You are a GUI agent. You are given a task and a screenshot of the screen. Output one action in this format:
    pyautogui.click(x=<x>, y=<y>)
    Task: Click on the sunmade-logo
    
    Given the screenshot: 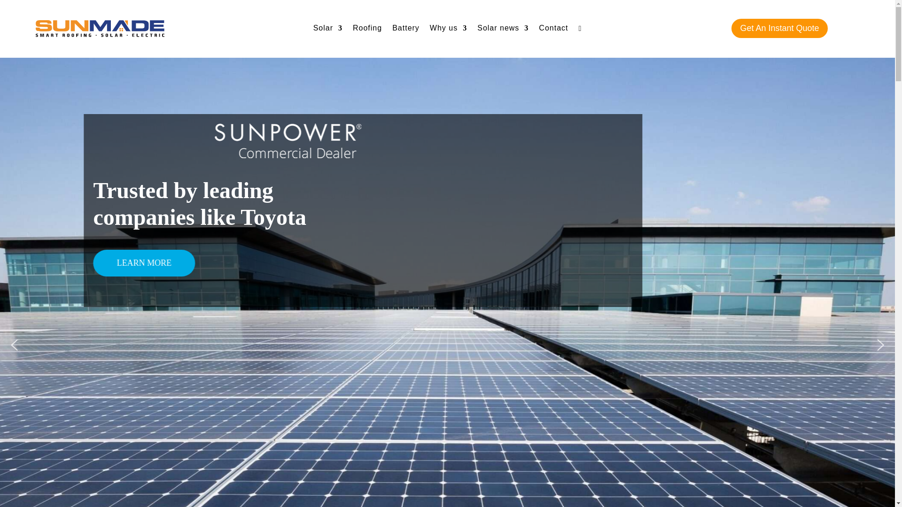 What is the action you would take?
    pyautogui.click(x=100, y=28)
    